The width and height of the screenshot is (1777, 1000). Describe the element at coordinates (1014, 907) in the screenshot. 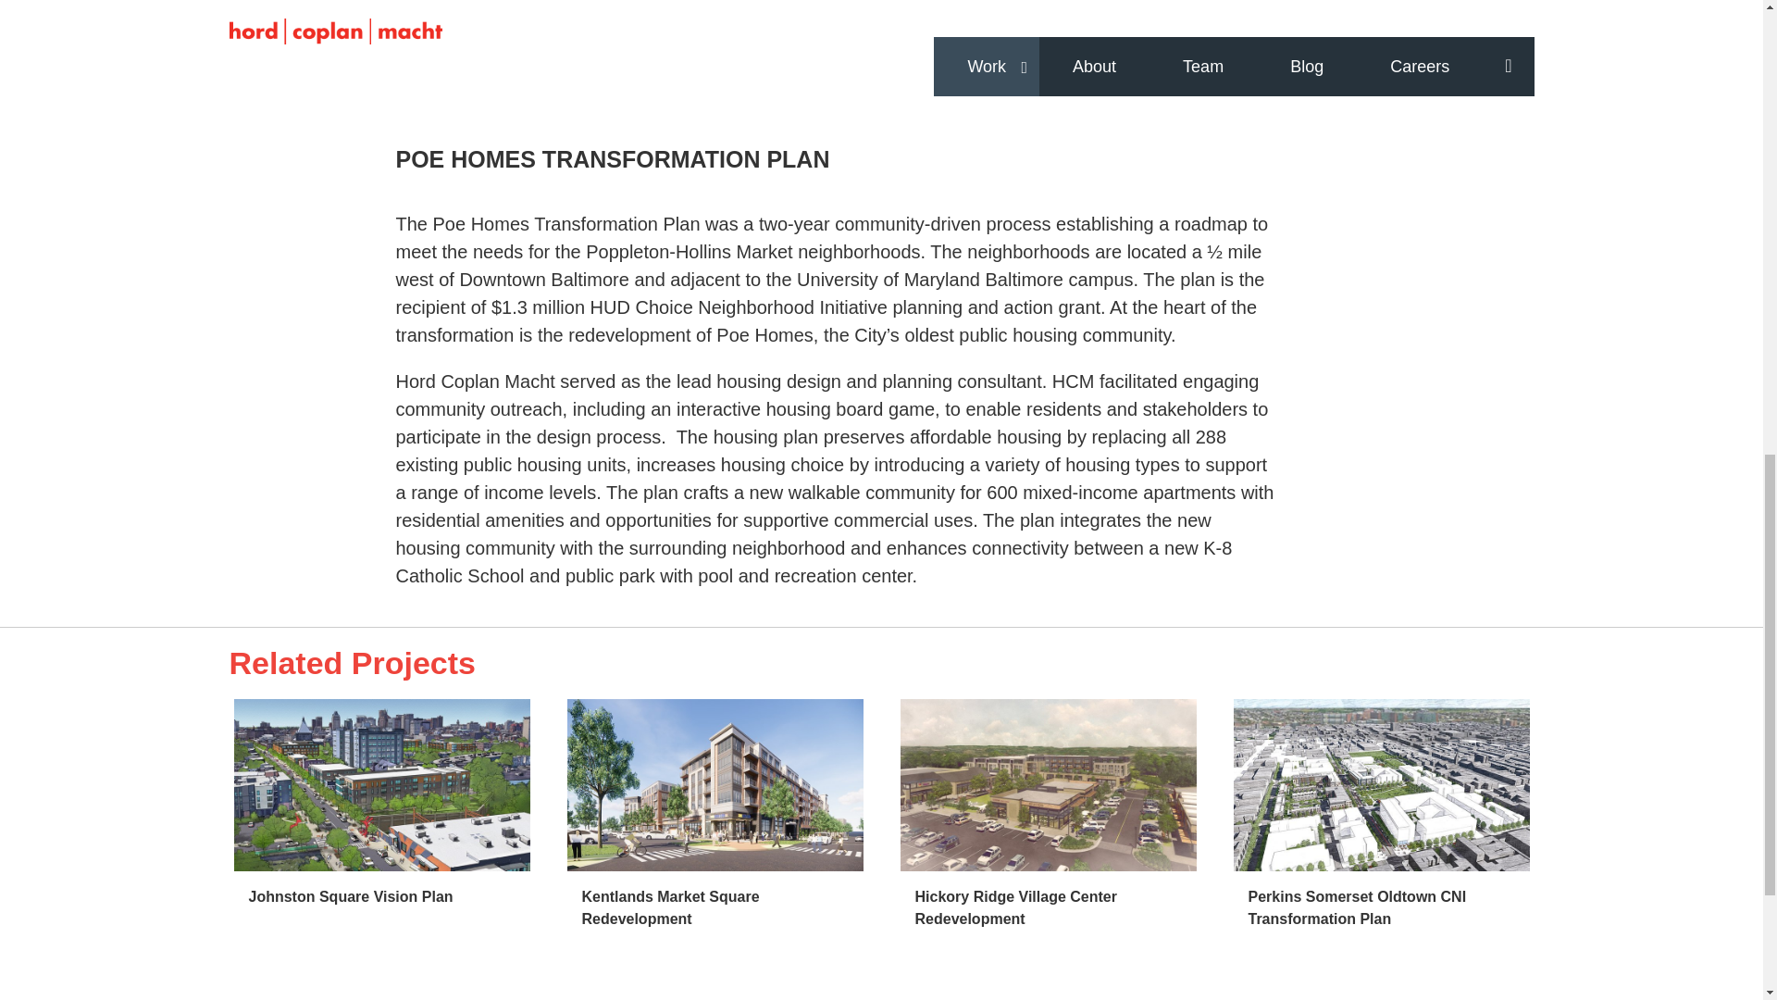

I see `Hickory Ridge Village Center Redevelopment` at that location.